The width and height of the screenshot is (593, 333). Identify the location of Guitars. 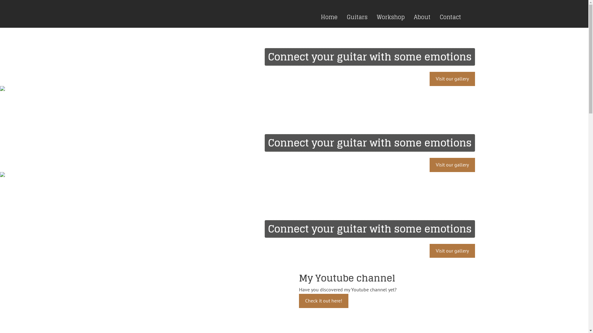
(357, 17).